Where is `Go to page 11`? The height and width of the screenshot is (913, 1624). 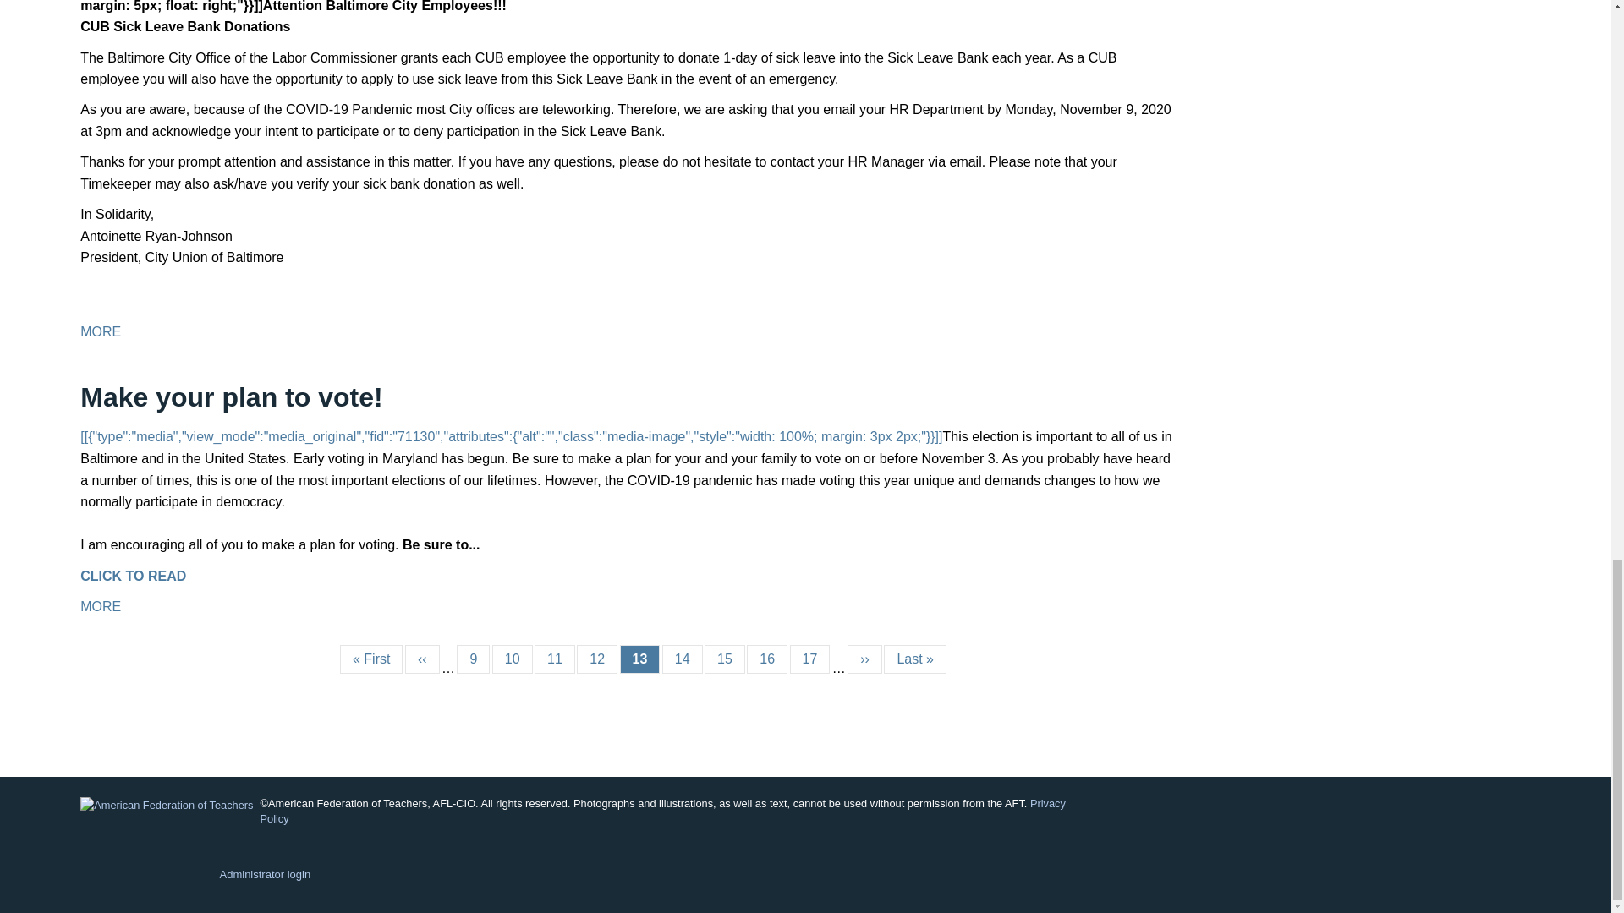 Go to page 11 is located at coordinates (554, 659).